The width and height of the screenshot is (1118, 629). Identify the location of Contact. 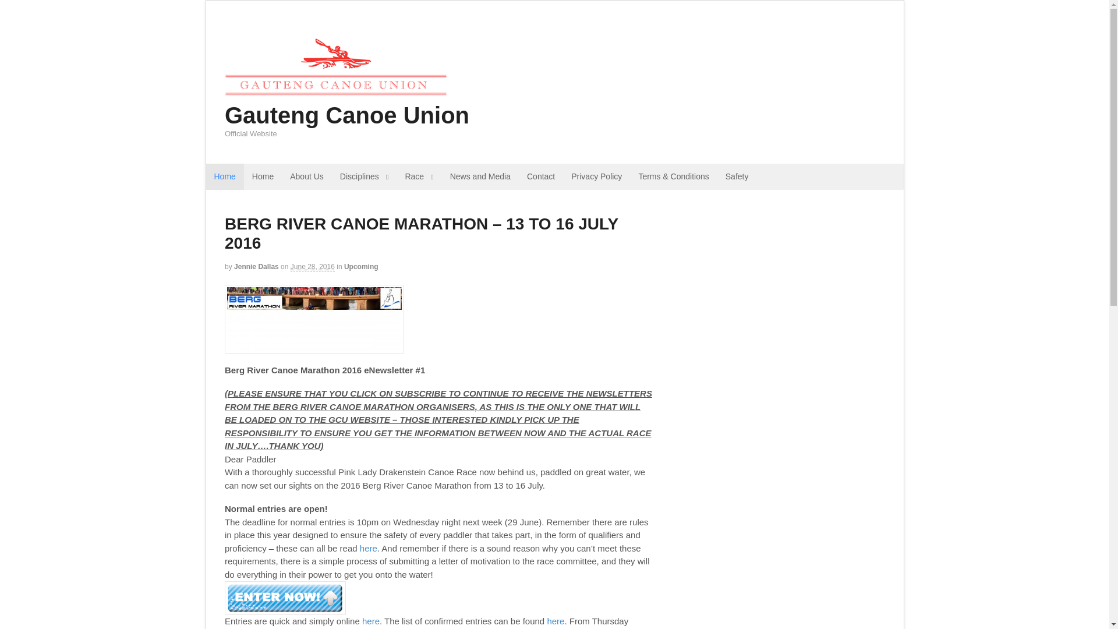
(540, 176).